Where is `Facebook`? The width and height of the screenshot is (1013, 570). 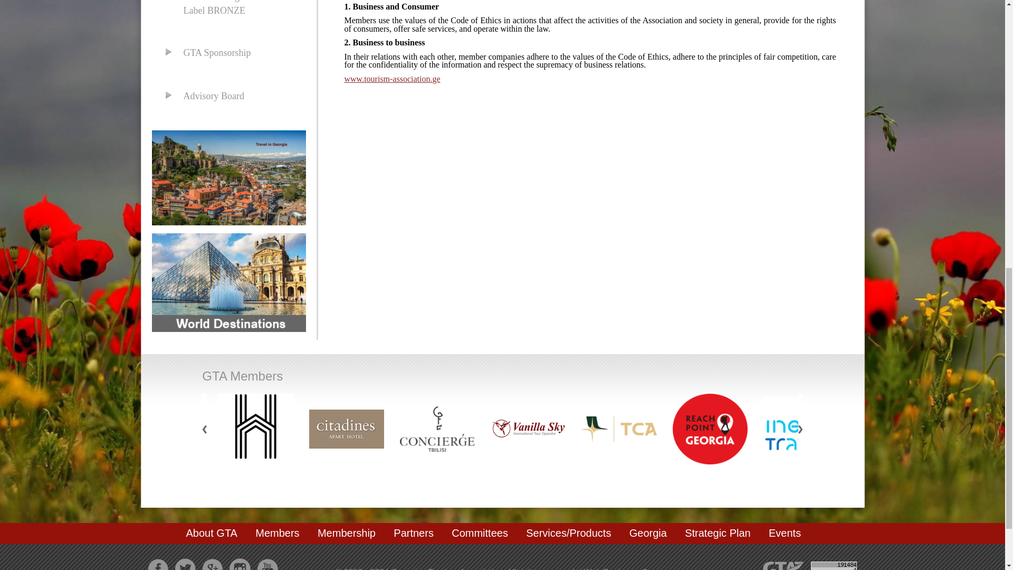 Facebook is located at coordinates (158, 565).